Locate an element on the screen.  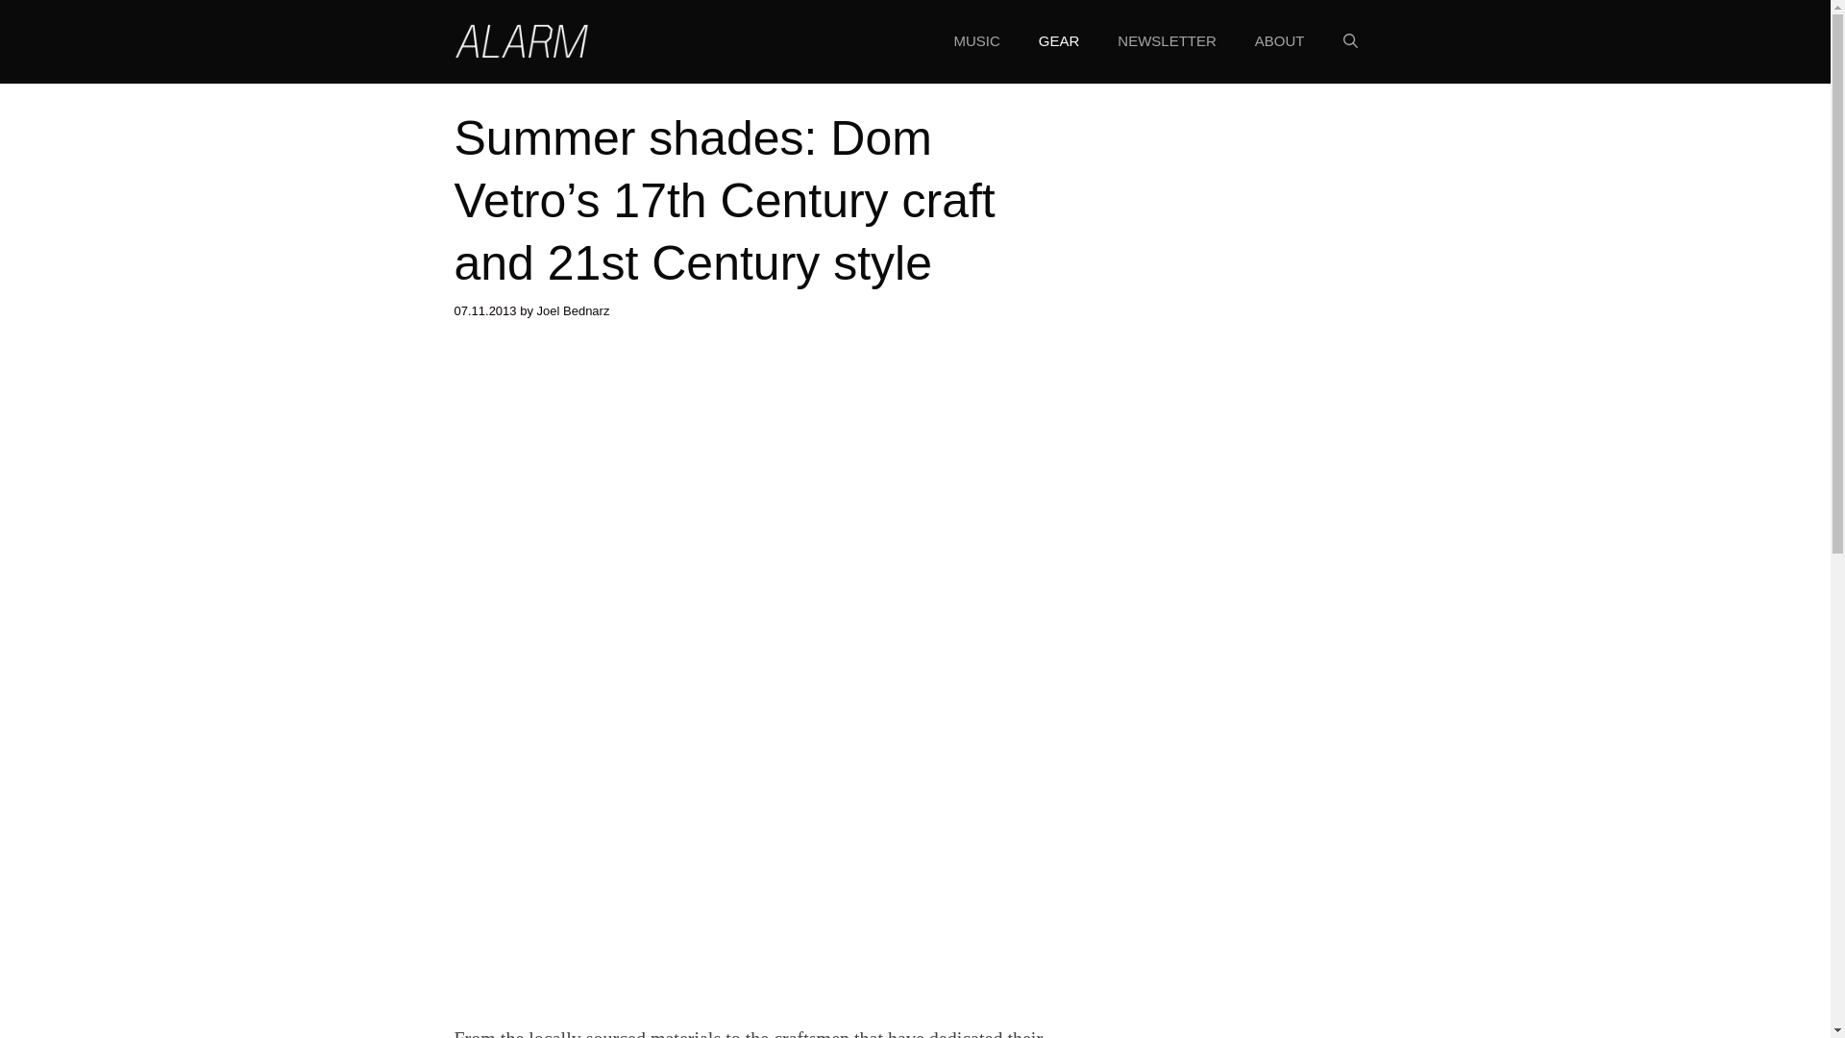
Joel Bednarz is located at coordinates (573, 310).